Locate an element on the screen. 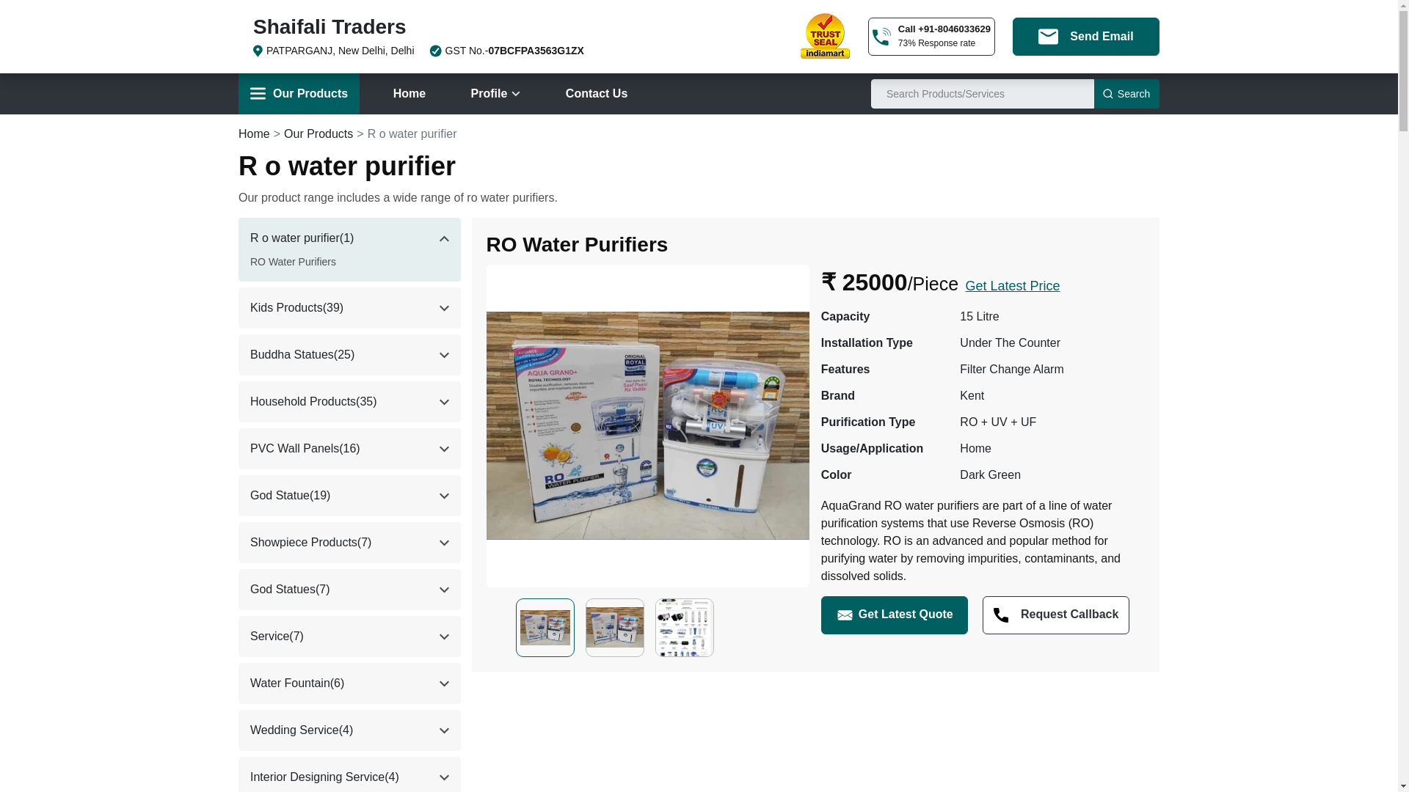 This screenshot has height=792, width=1409. Contact Us is located at coordinates (596, 94).